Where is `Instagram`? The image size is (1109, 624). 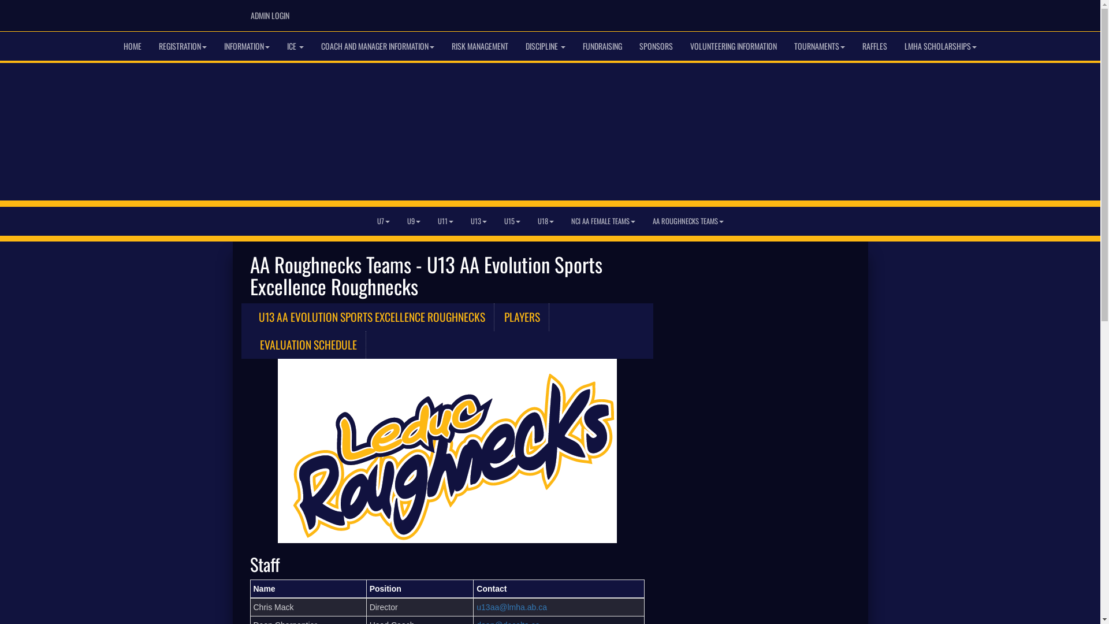
Instagram is located at coordinates (843, 12).